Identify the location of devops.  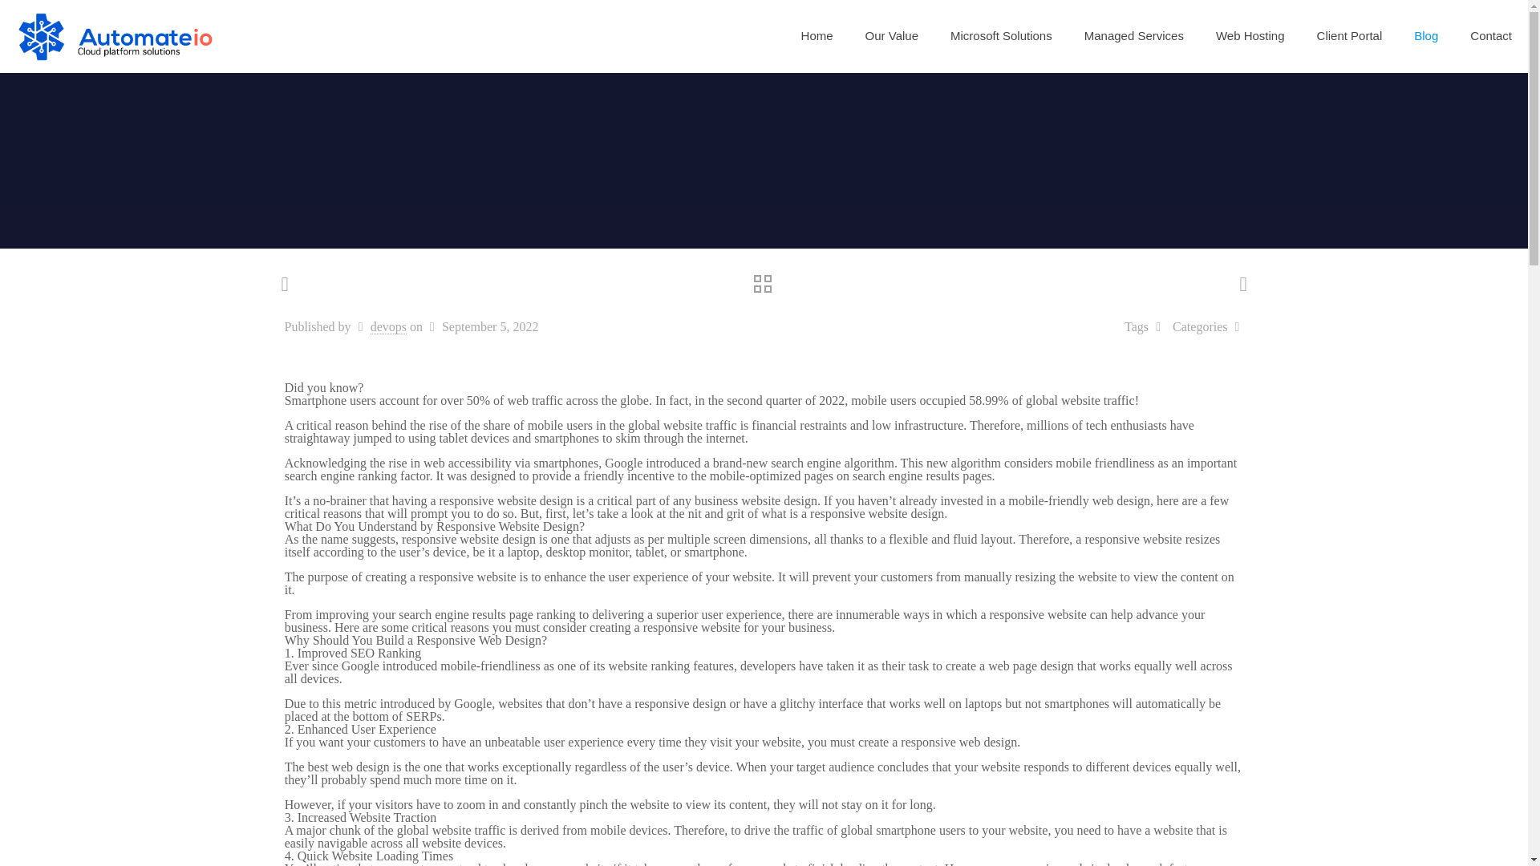
(388, 326).